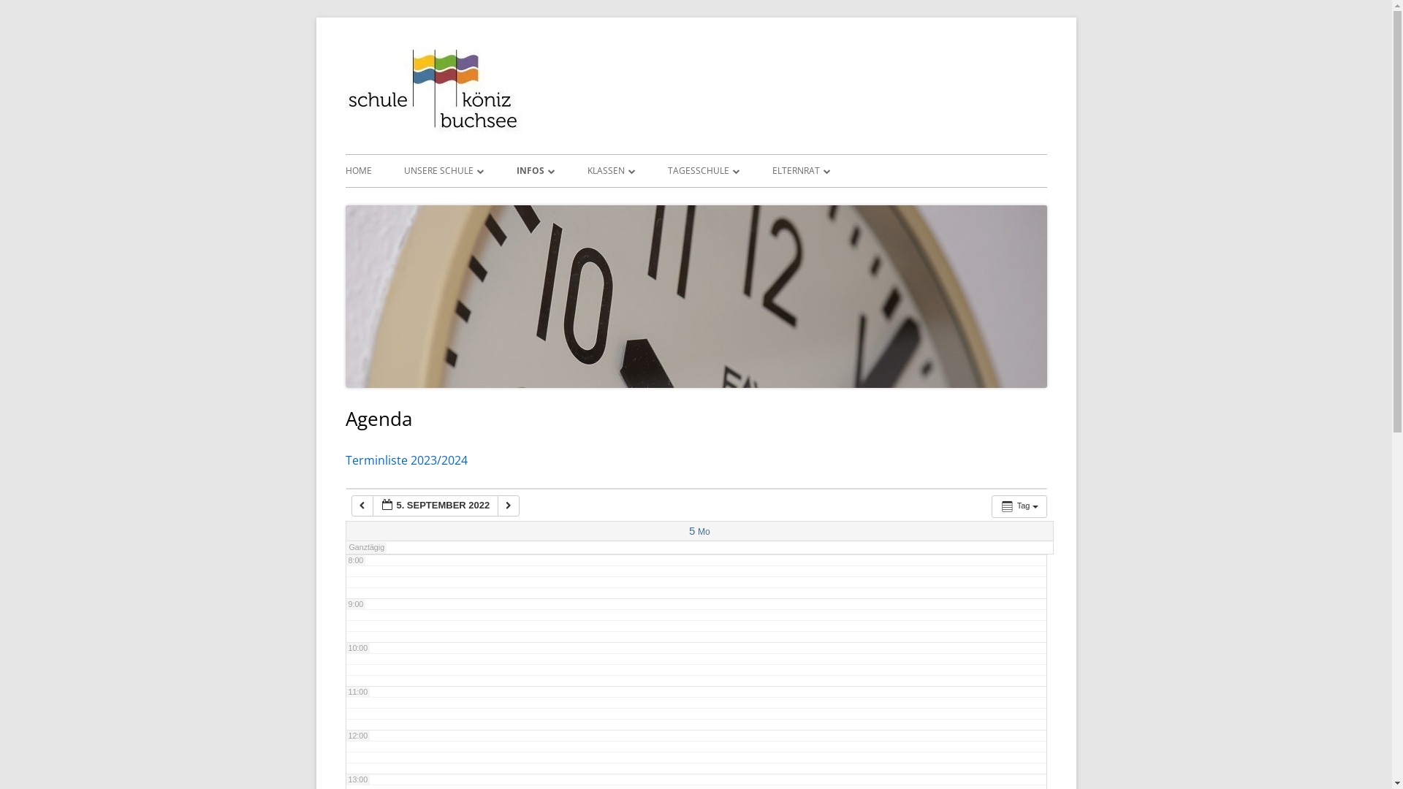  What do you see at coordinates (406, 460) in the screenshot?
I see `Terminliste 2023/2024` at bounding box center [406, 460].